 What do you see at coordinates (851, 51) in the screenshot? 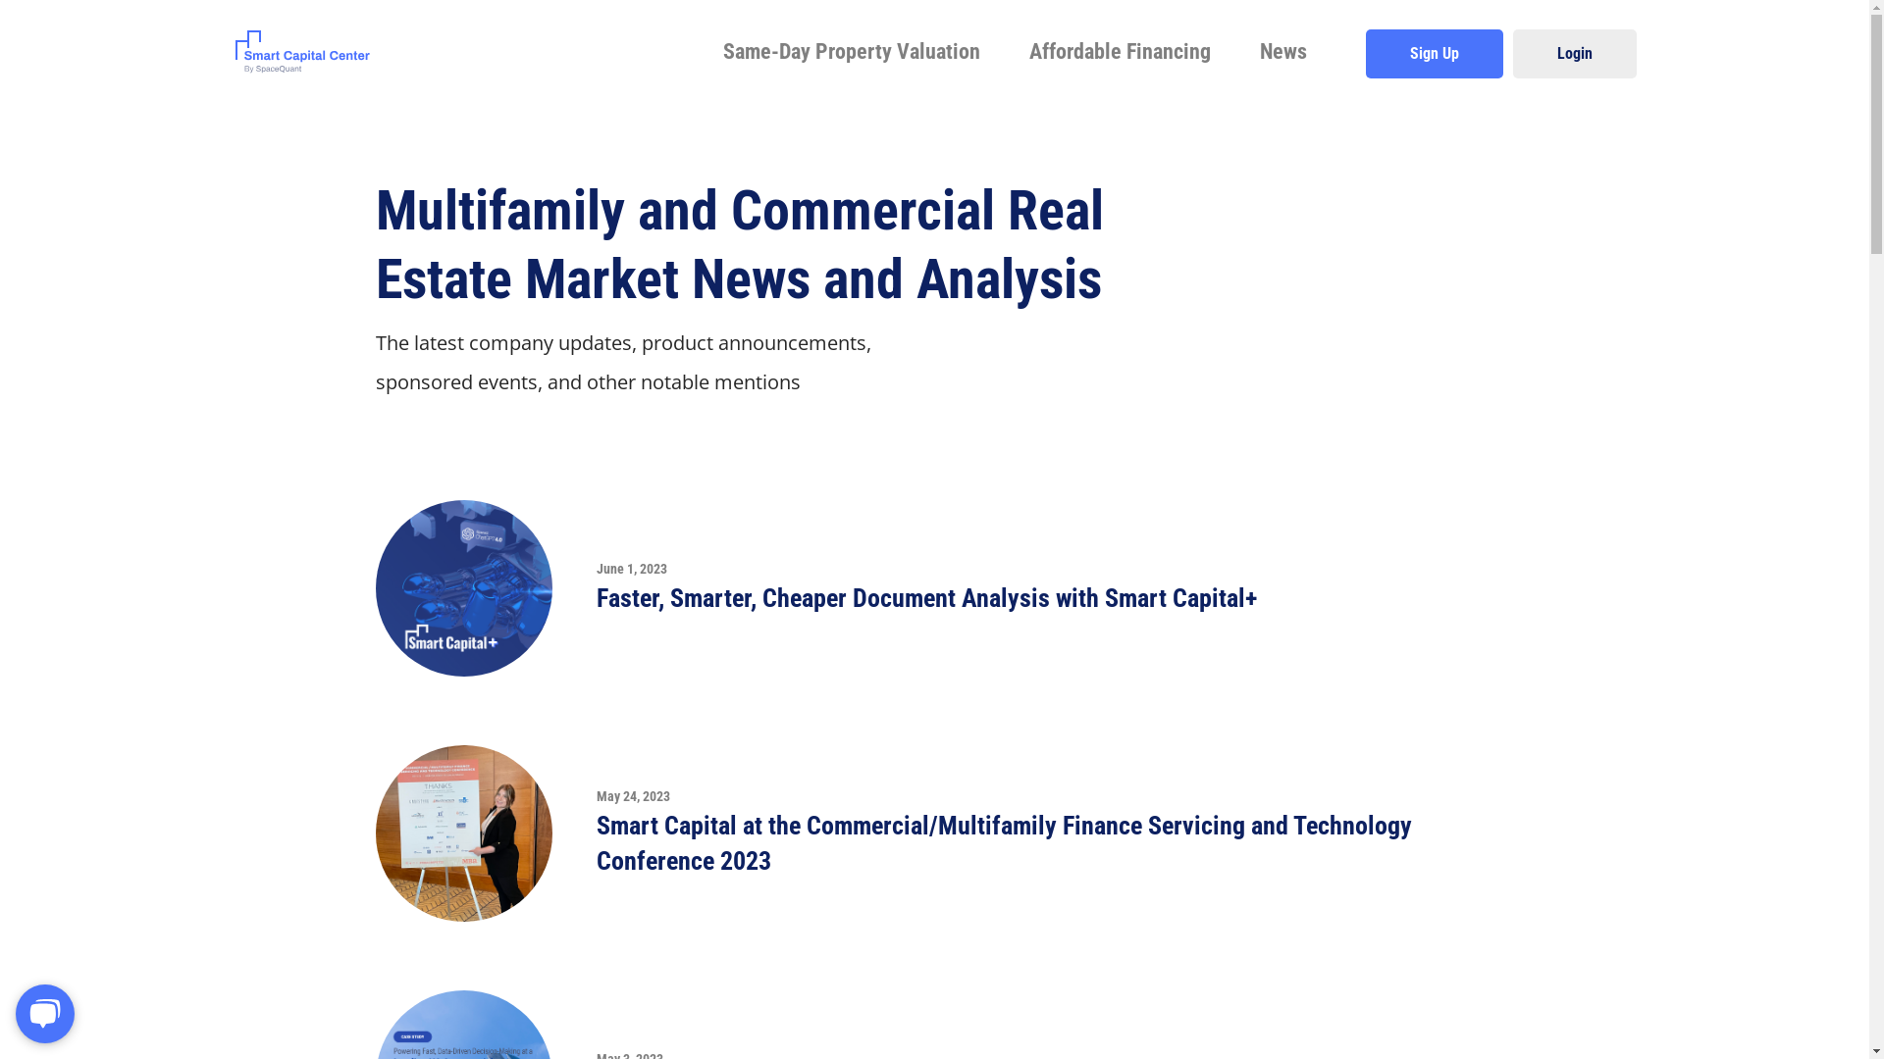
I see `Same-Day Property Valuation` at bounding box center [851, 51].